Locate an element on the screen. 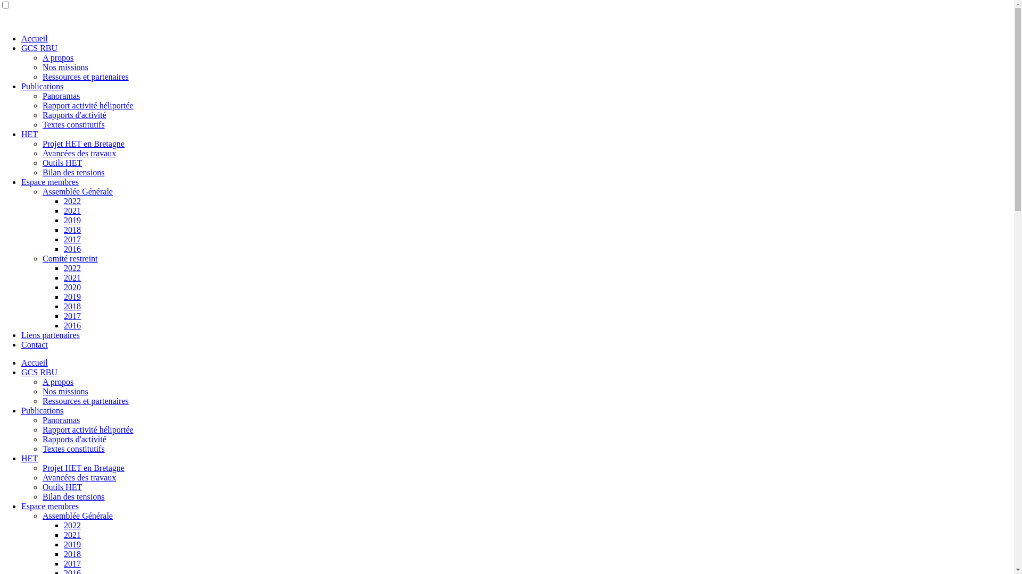 Image resolution: width=1022 pixels, height=574 pixels. 2022 is located at coordinates (72, 201).